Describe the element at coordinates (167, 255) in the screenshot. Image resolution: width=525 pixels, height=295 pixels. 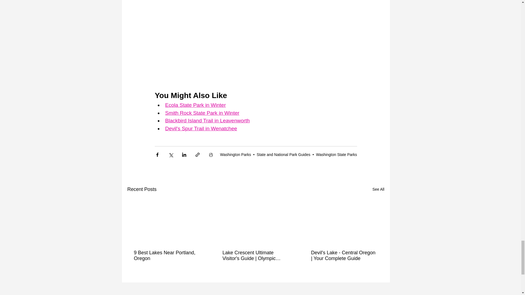
I see `9 Best Lakes Near Portland, Oregon` at that location.